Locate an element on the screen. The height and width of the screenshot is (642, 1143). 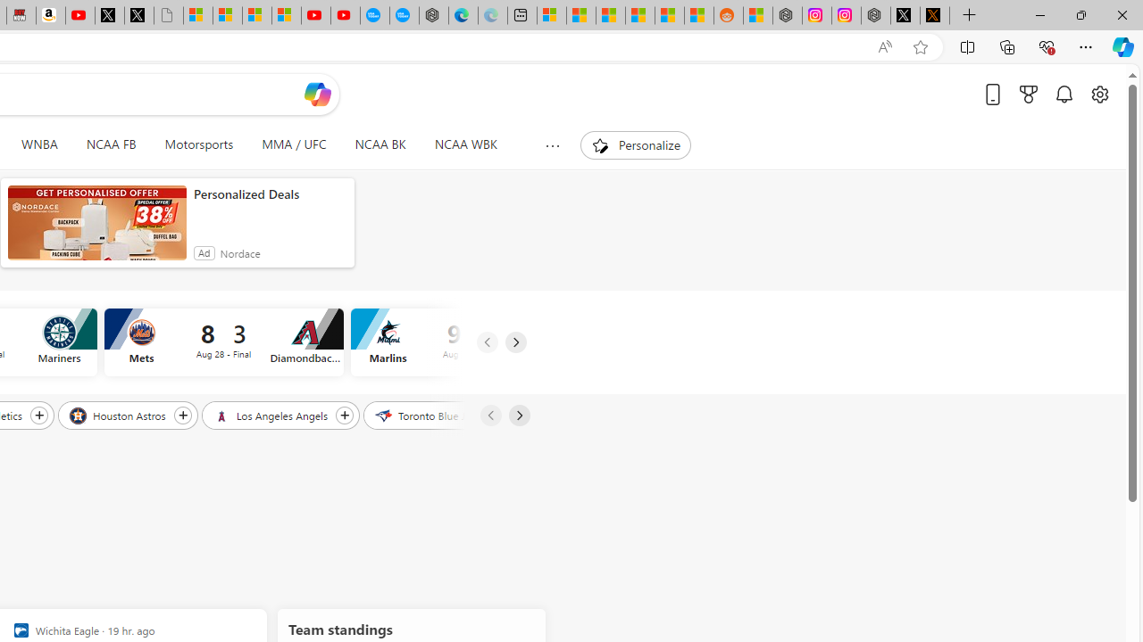
Open settings is located at coordinates (1100, 94).